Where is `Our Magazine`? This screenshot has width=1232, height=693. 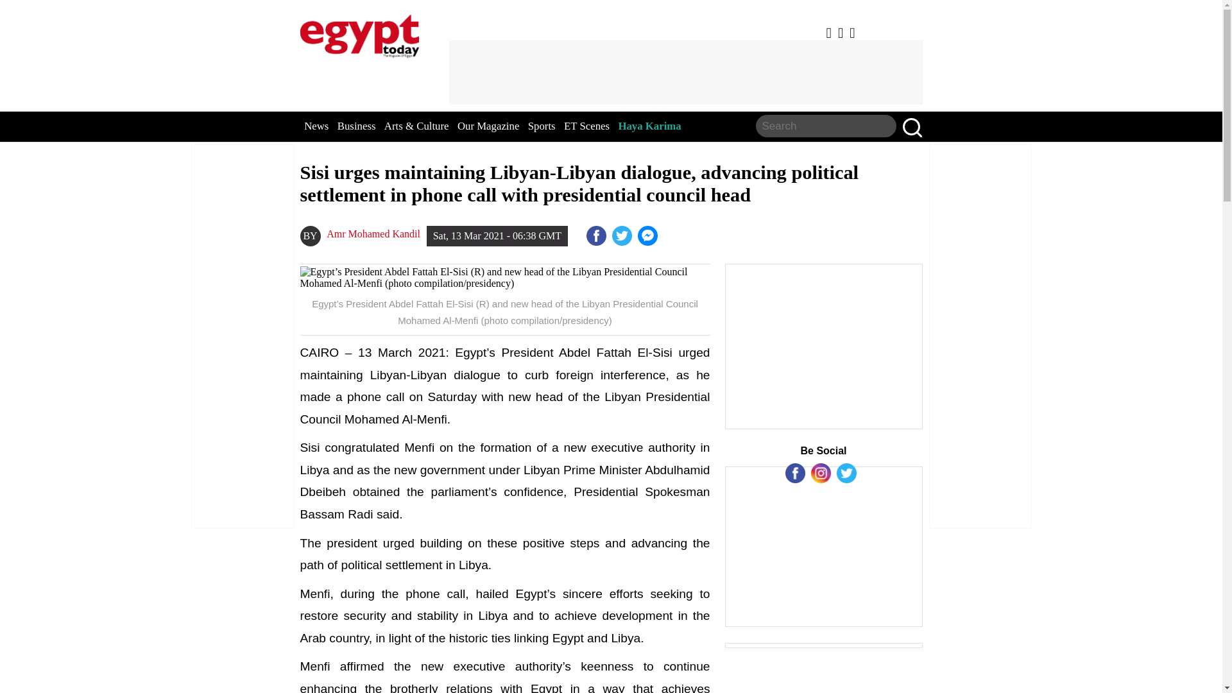
Our Magazine is located at coordinates (488, 126).